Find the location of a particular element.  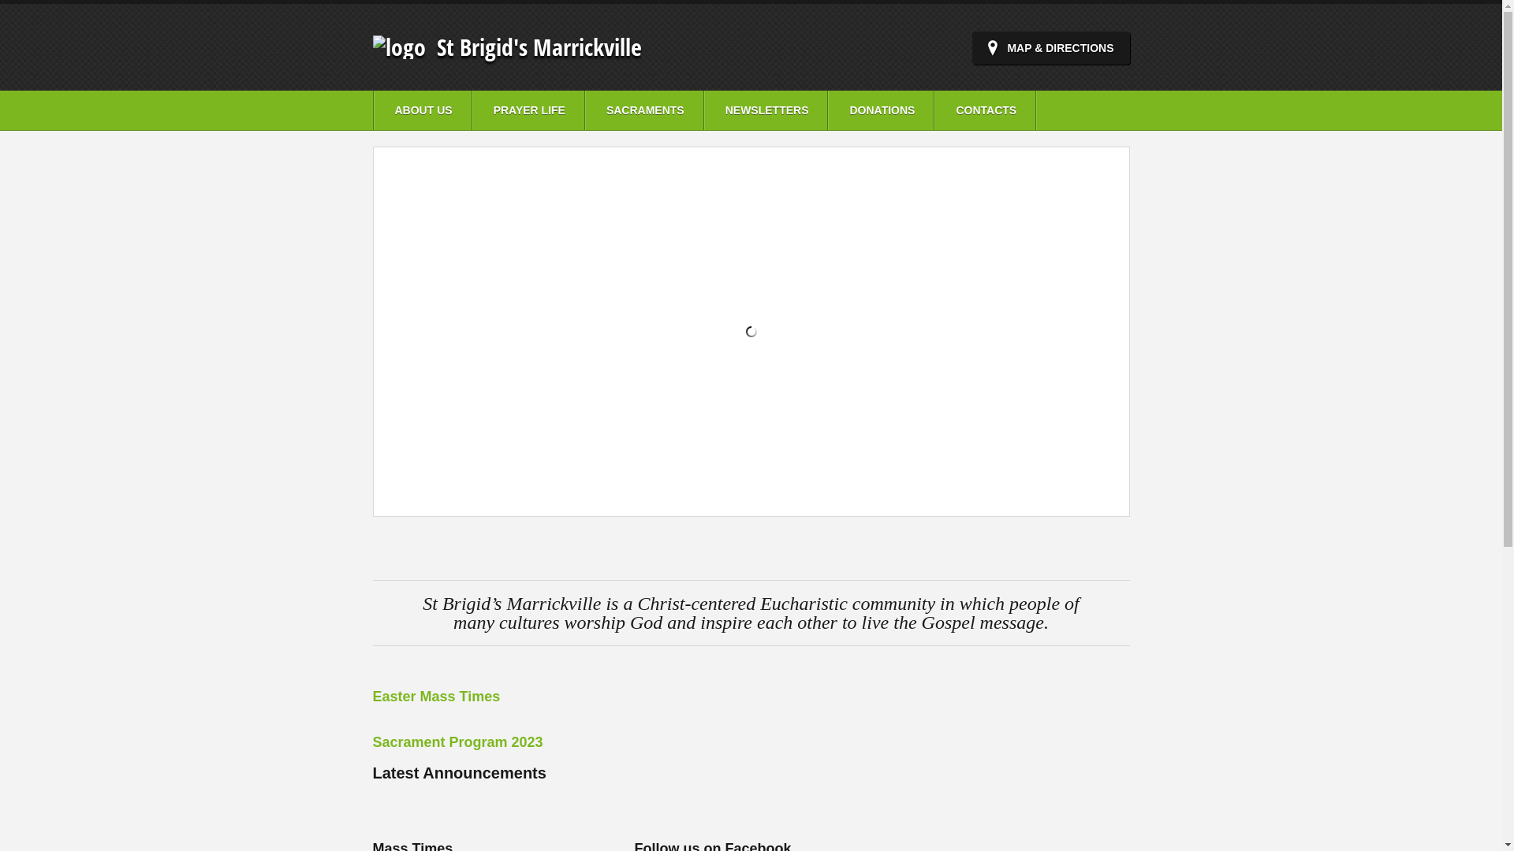

ABOUT US is located at coordinates (423, 110).